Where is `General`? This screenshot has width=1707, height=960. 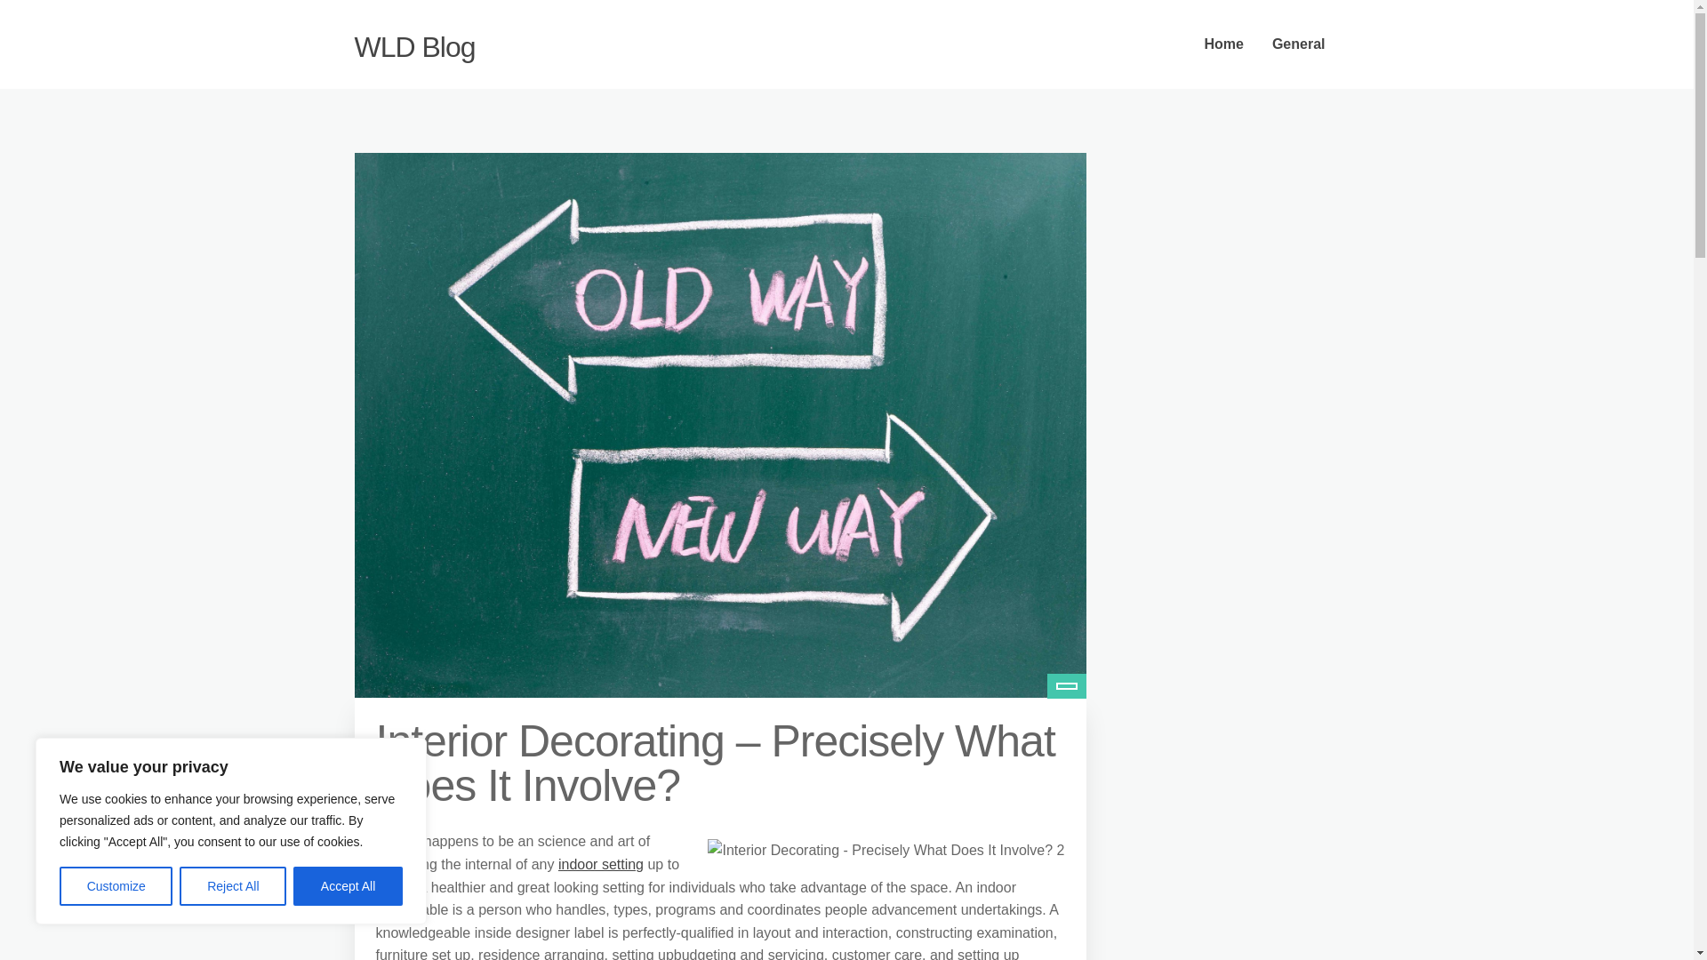 General is located at coordinates (1299, 44).